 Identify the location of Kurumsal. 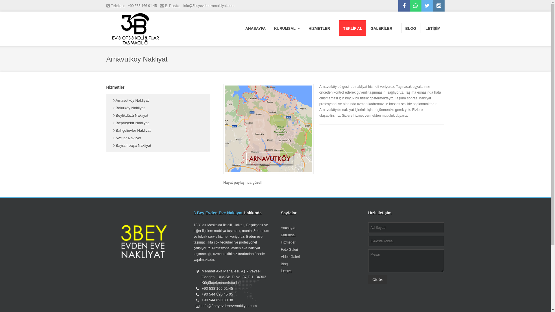
(288, 235).